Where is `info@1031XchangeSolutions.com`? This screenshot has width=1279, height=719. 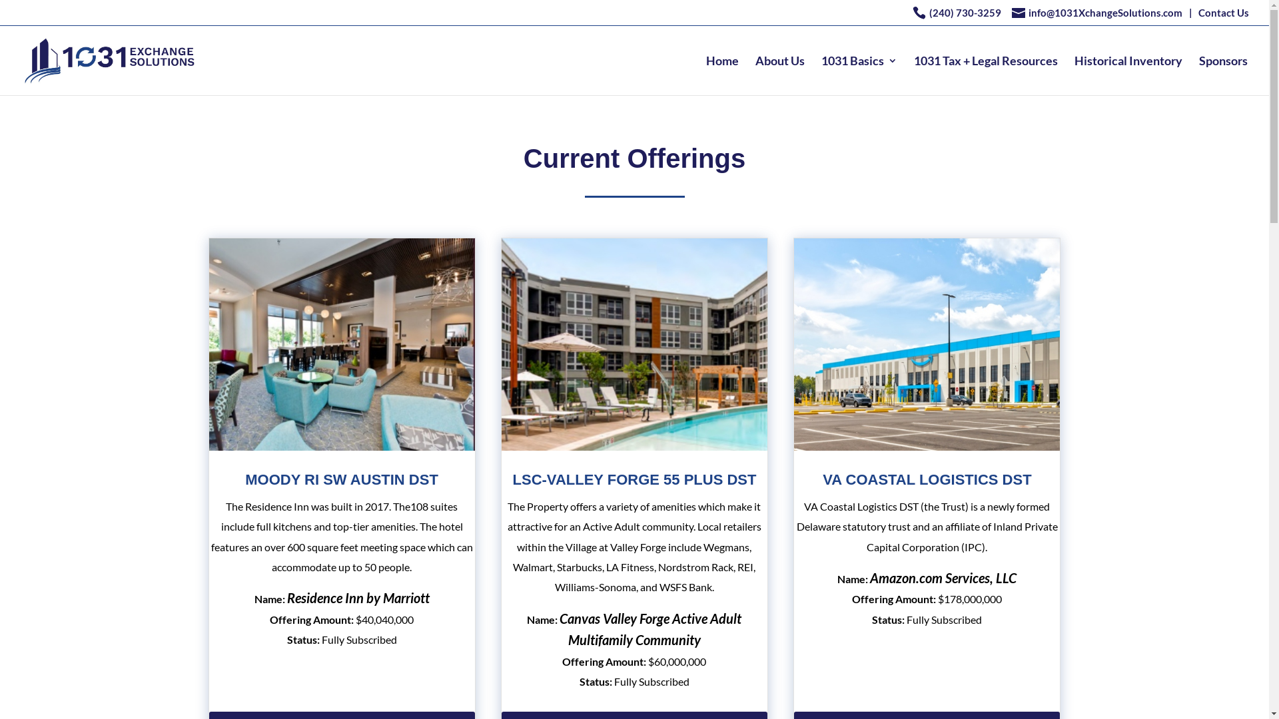
info@1031XchangeSolutions.com is located at coordinates (1097, 13).